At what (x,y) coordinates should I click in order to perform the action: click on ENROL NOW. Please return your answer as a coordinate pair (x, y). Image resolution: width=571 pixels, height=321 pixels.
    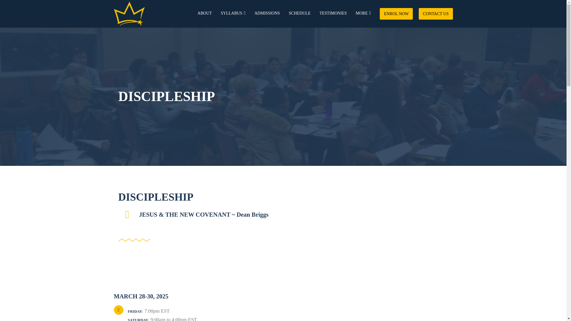
    Looking at the image, I should click on (396, 13).